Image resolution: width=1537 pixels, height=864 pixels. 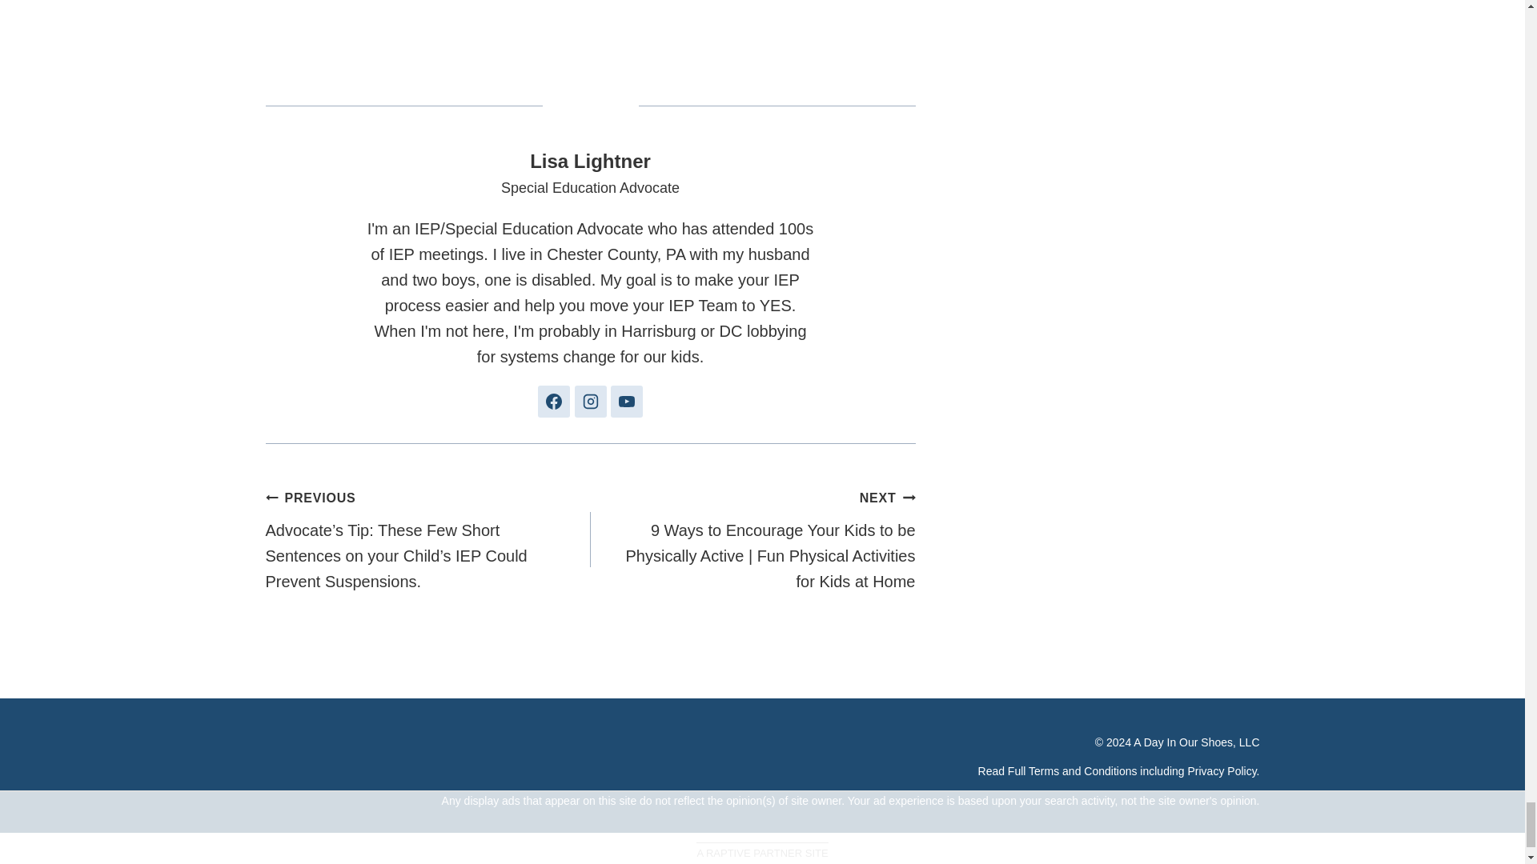 I want to click on Follow Lisa Lightner on Facebook, so click(x=554, y=401).